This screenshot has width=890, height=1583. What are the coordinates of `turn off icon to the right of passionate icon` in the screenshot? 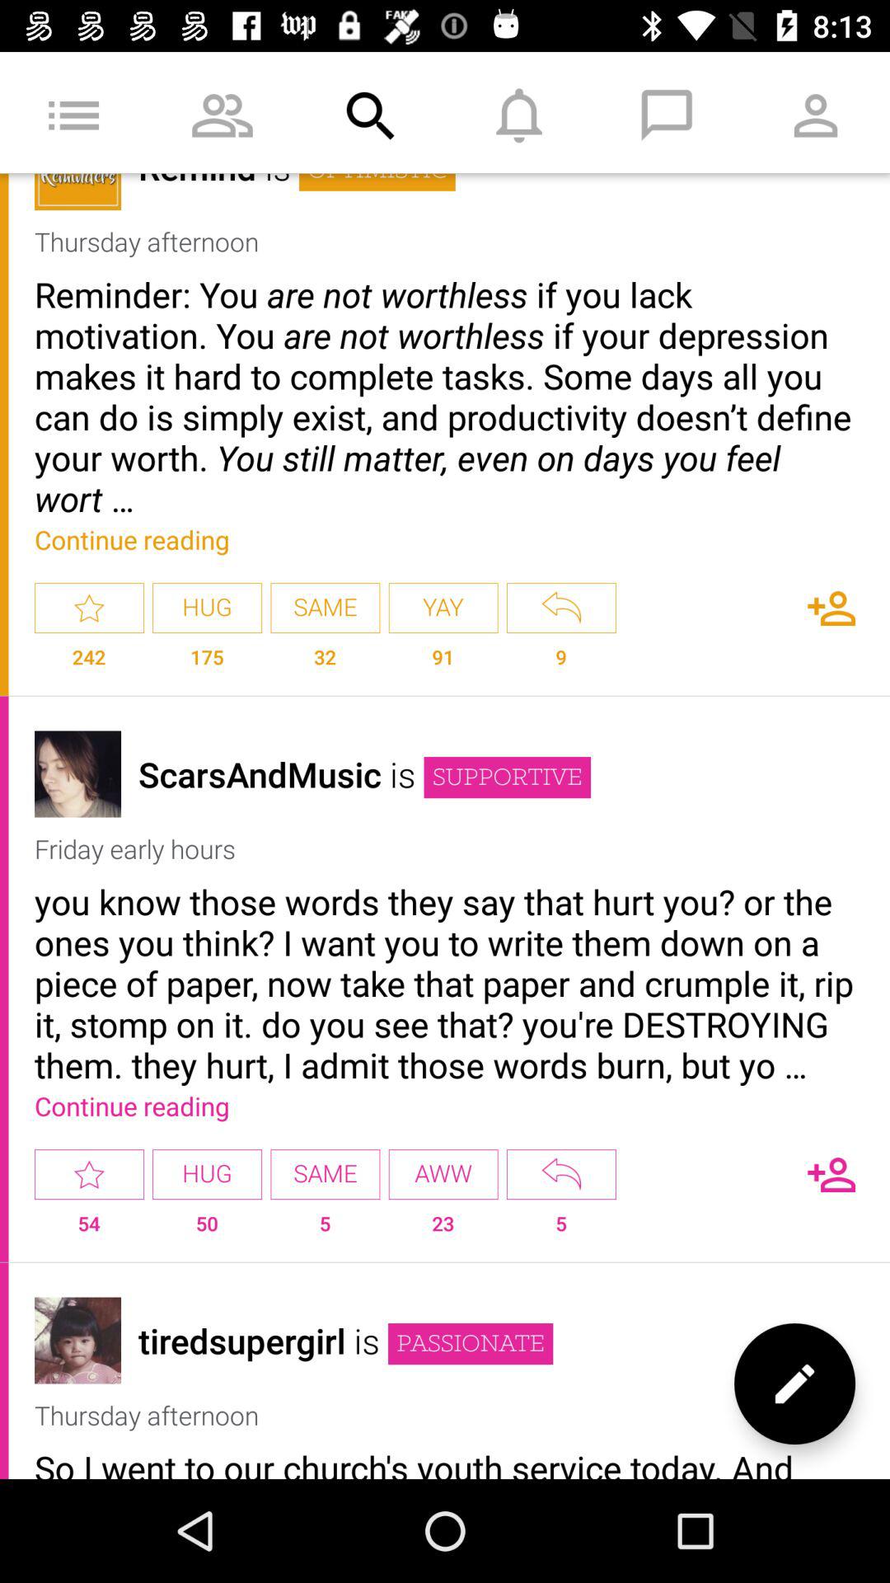 It's located at (794, 1383).